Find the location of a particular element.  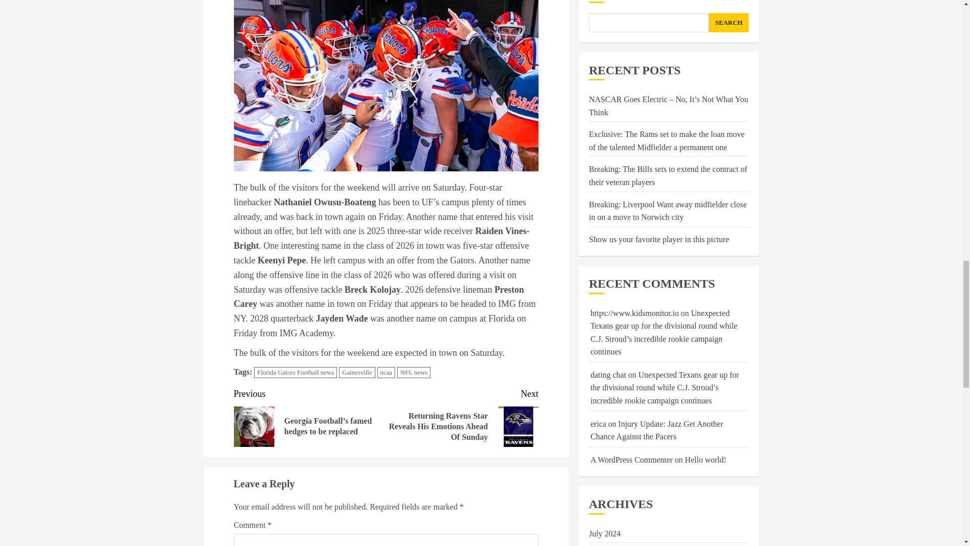

Gainesville is located at coordinates (357, 373).